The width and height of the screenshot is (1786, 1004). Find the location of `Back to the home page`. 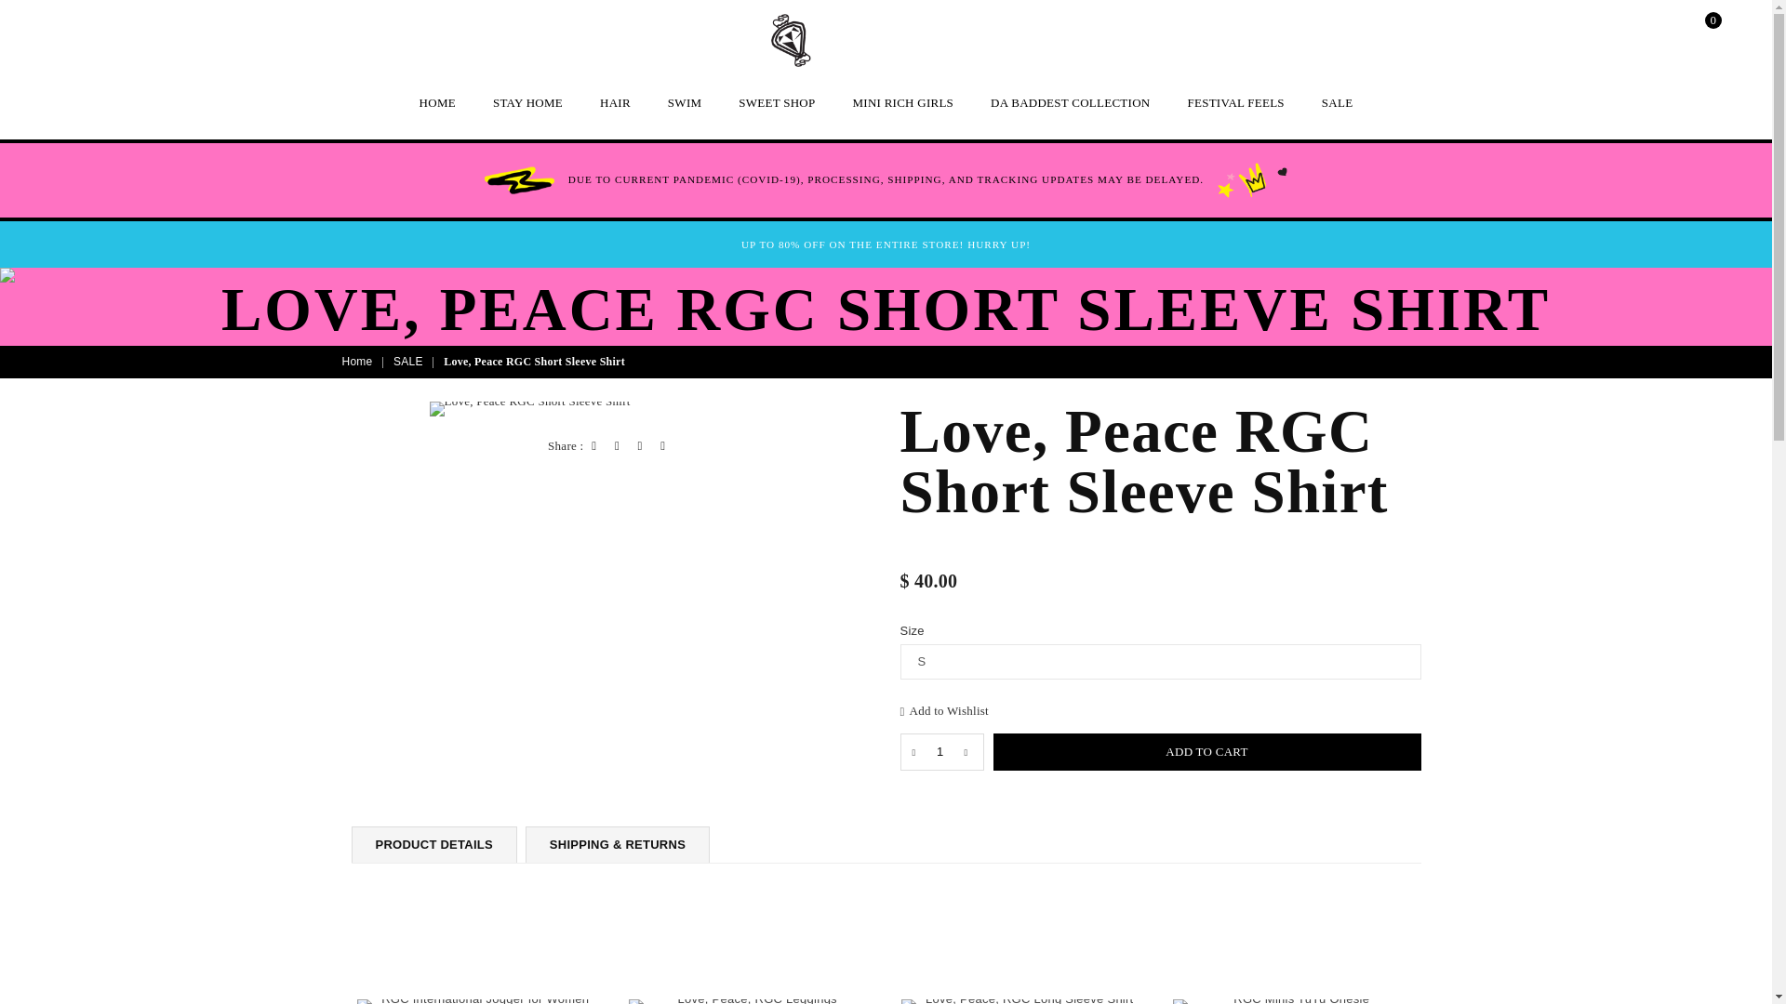

Back to the home page is located at coordinates (359, 363).